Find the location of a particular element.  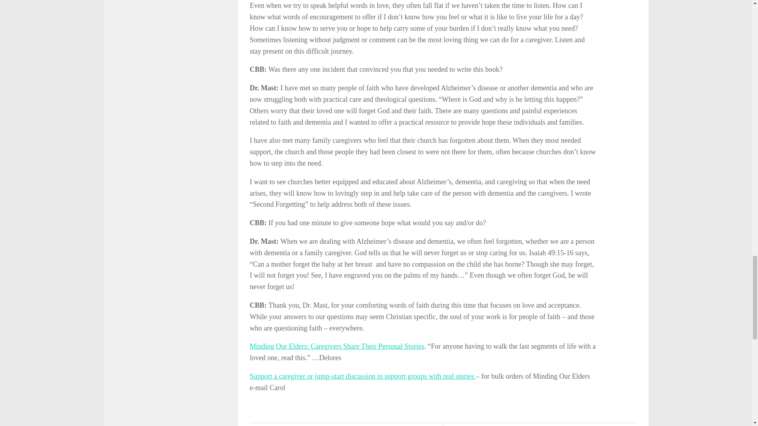

Minding Our Elders: Caregivers Share Their Personal Stories is located at coordinates (336, 346).